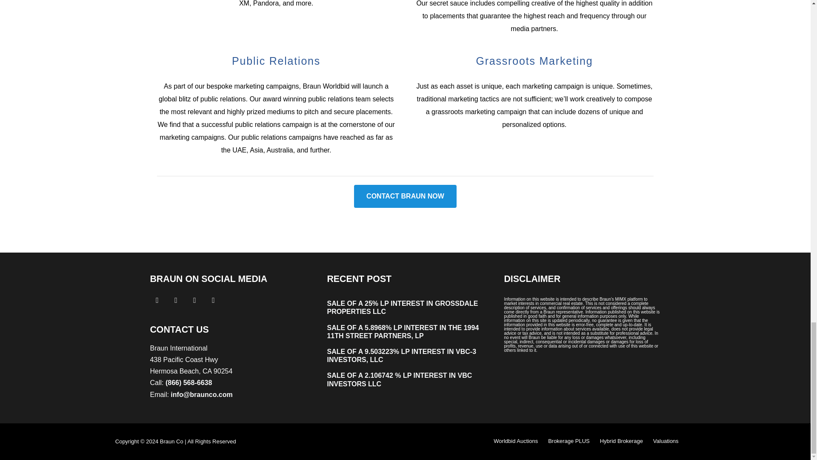  Describe the element at coordinates (175, 300) in the screenshot. I see `X` at that location.